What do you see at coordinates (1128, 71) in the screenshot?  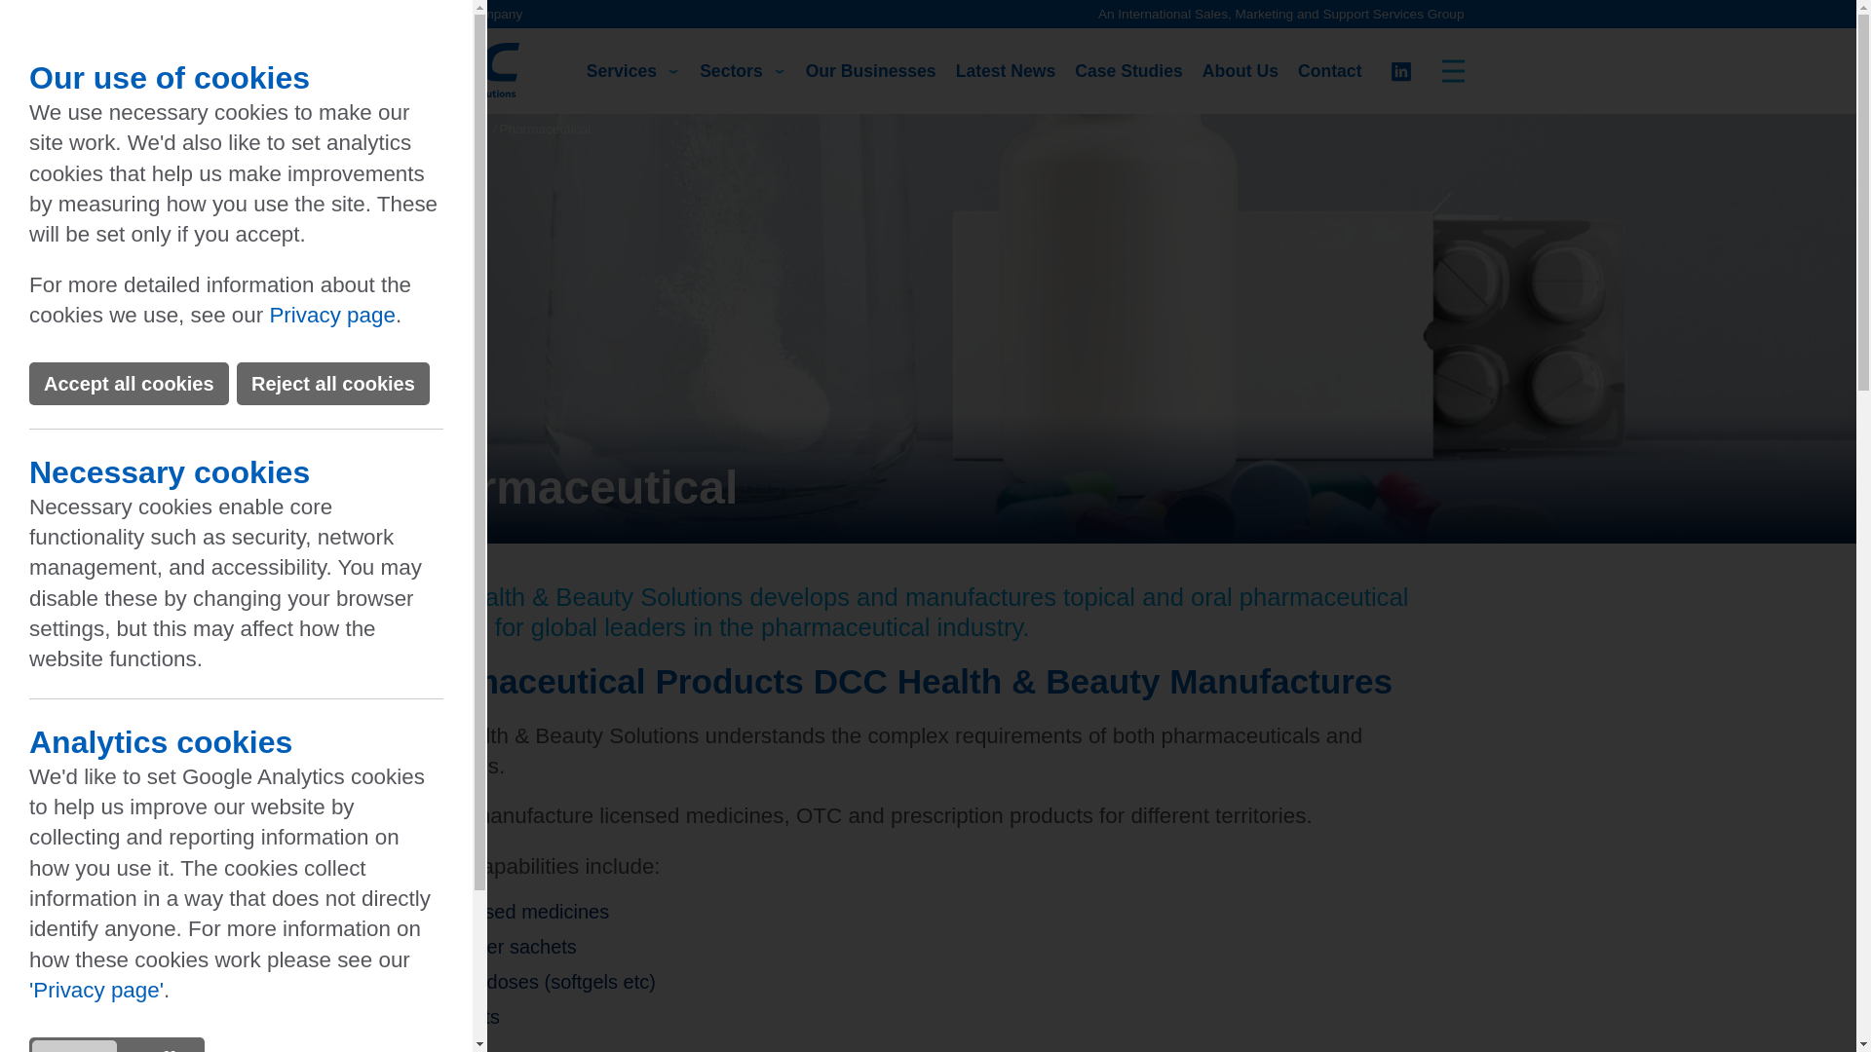 I see `Case Studies` at bounding box center [1128, 71].